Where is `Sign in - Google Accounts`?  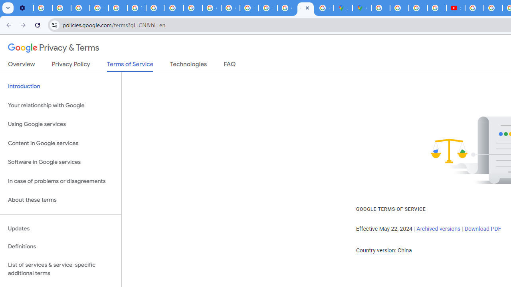 Sign in - Google Accounts is located at coordinates (268, 8).